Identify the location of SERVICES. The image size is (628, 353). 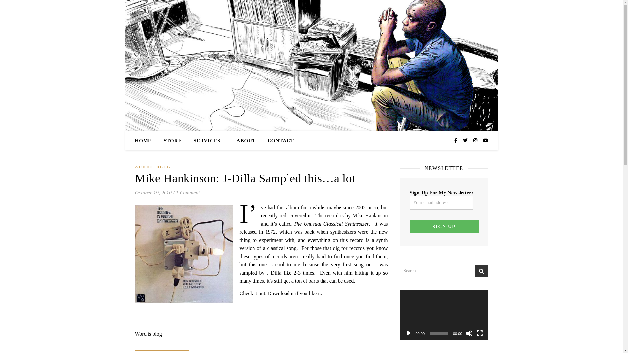
(209, 141).